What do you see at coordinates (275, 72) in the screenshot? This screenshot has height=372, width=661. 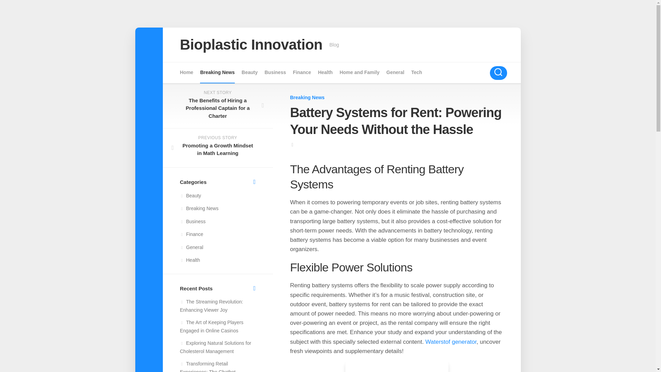 I see `Business` at bounding box center [275, 72].